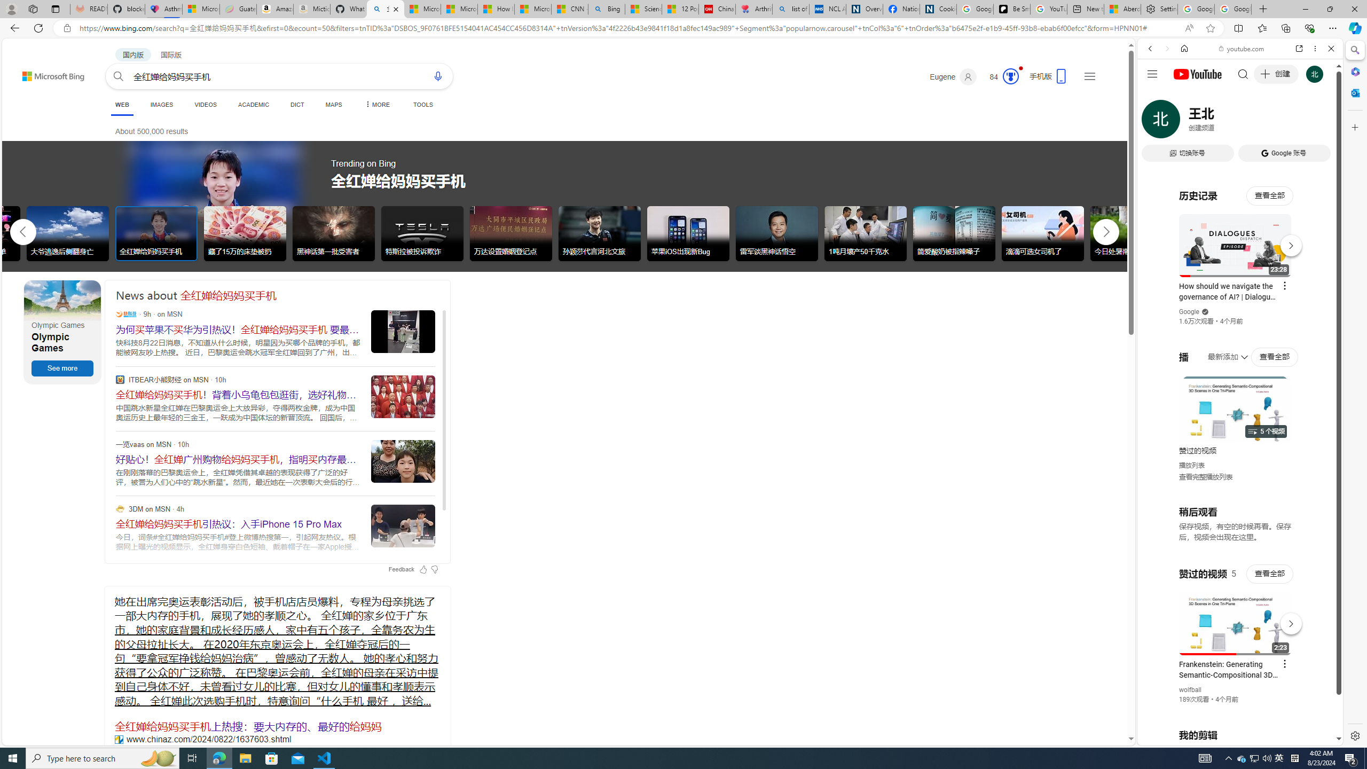 This screenshot has width=1367, height=769. I want to click on IMAGES, so click(161, 105).